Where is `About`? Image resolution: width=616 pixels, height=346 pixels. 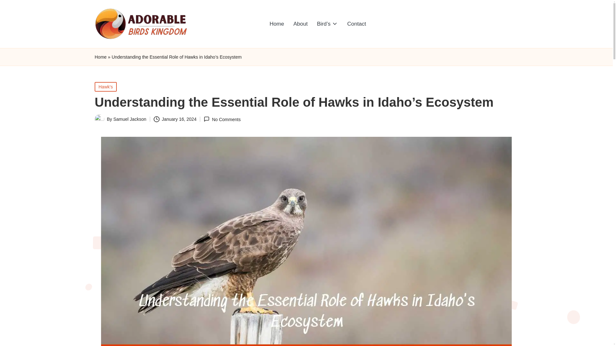
About is located at coordinates (300, 24).